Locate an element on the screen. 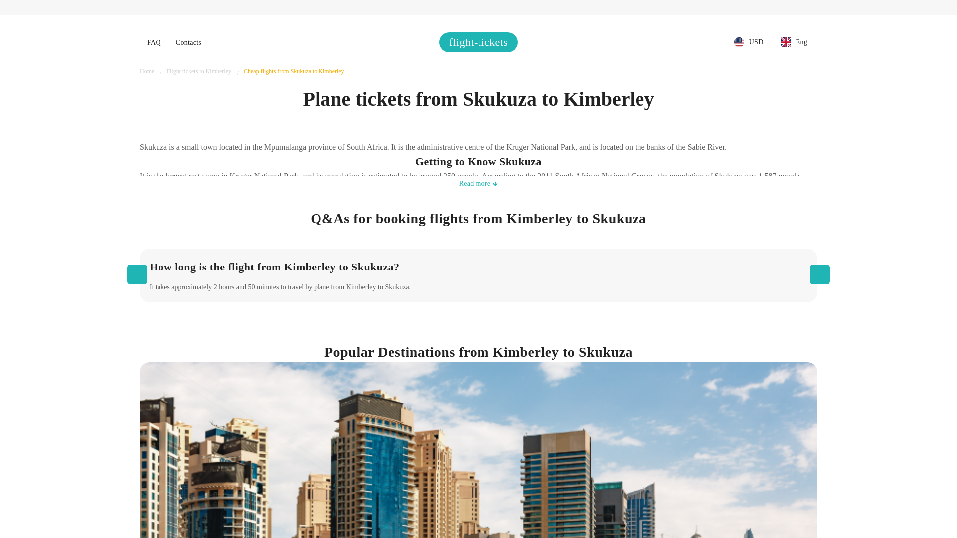  Contacts is located at coordinates (188, 43).